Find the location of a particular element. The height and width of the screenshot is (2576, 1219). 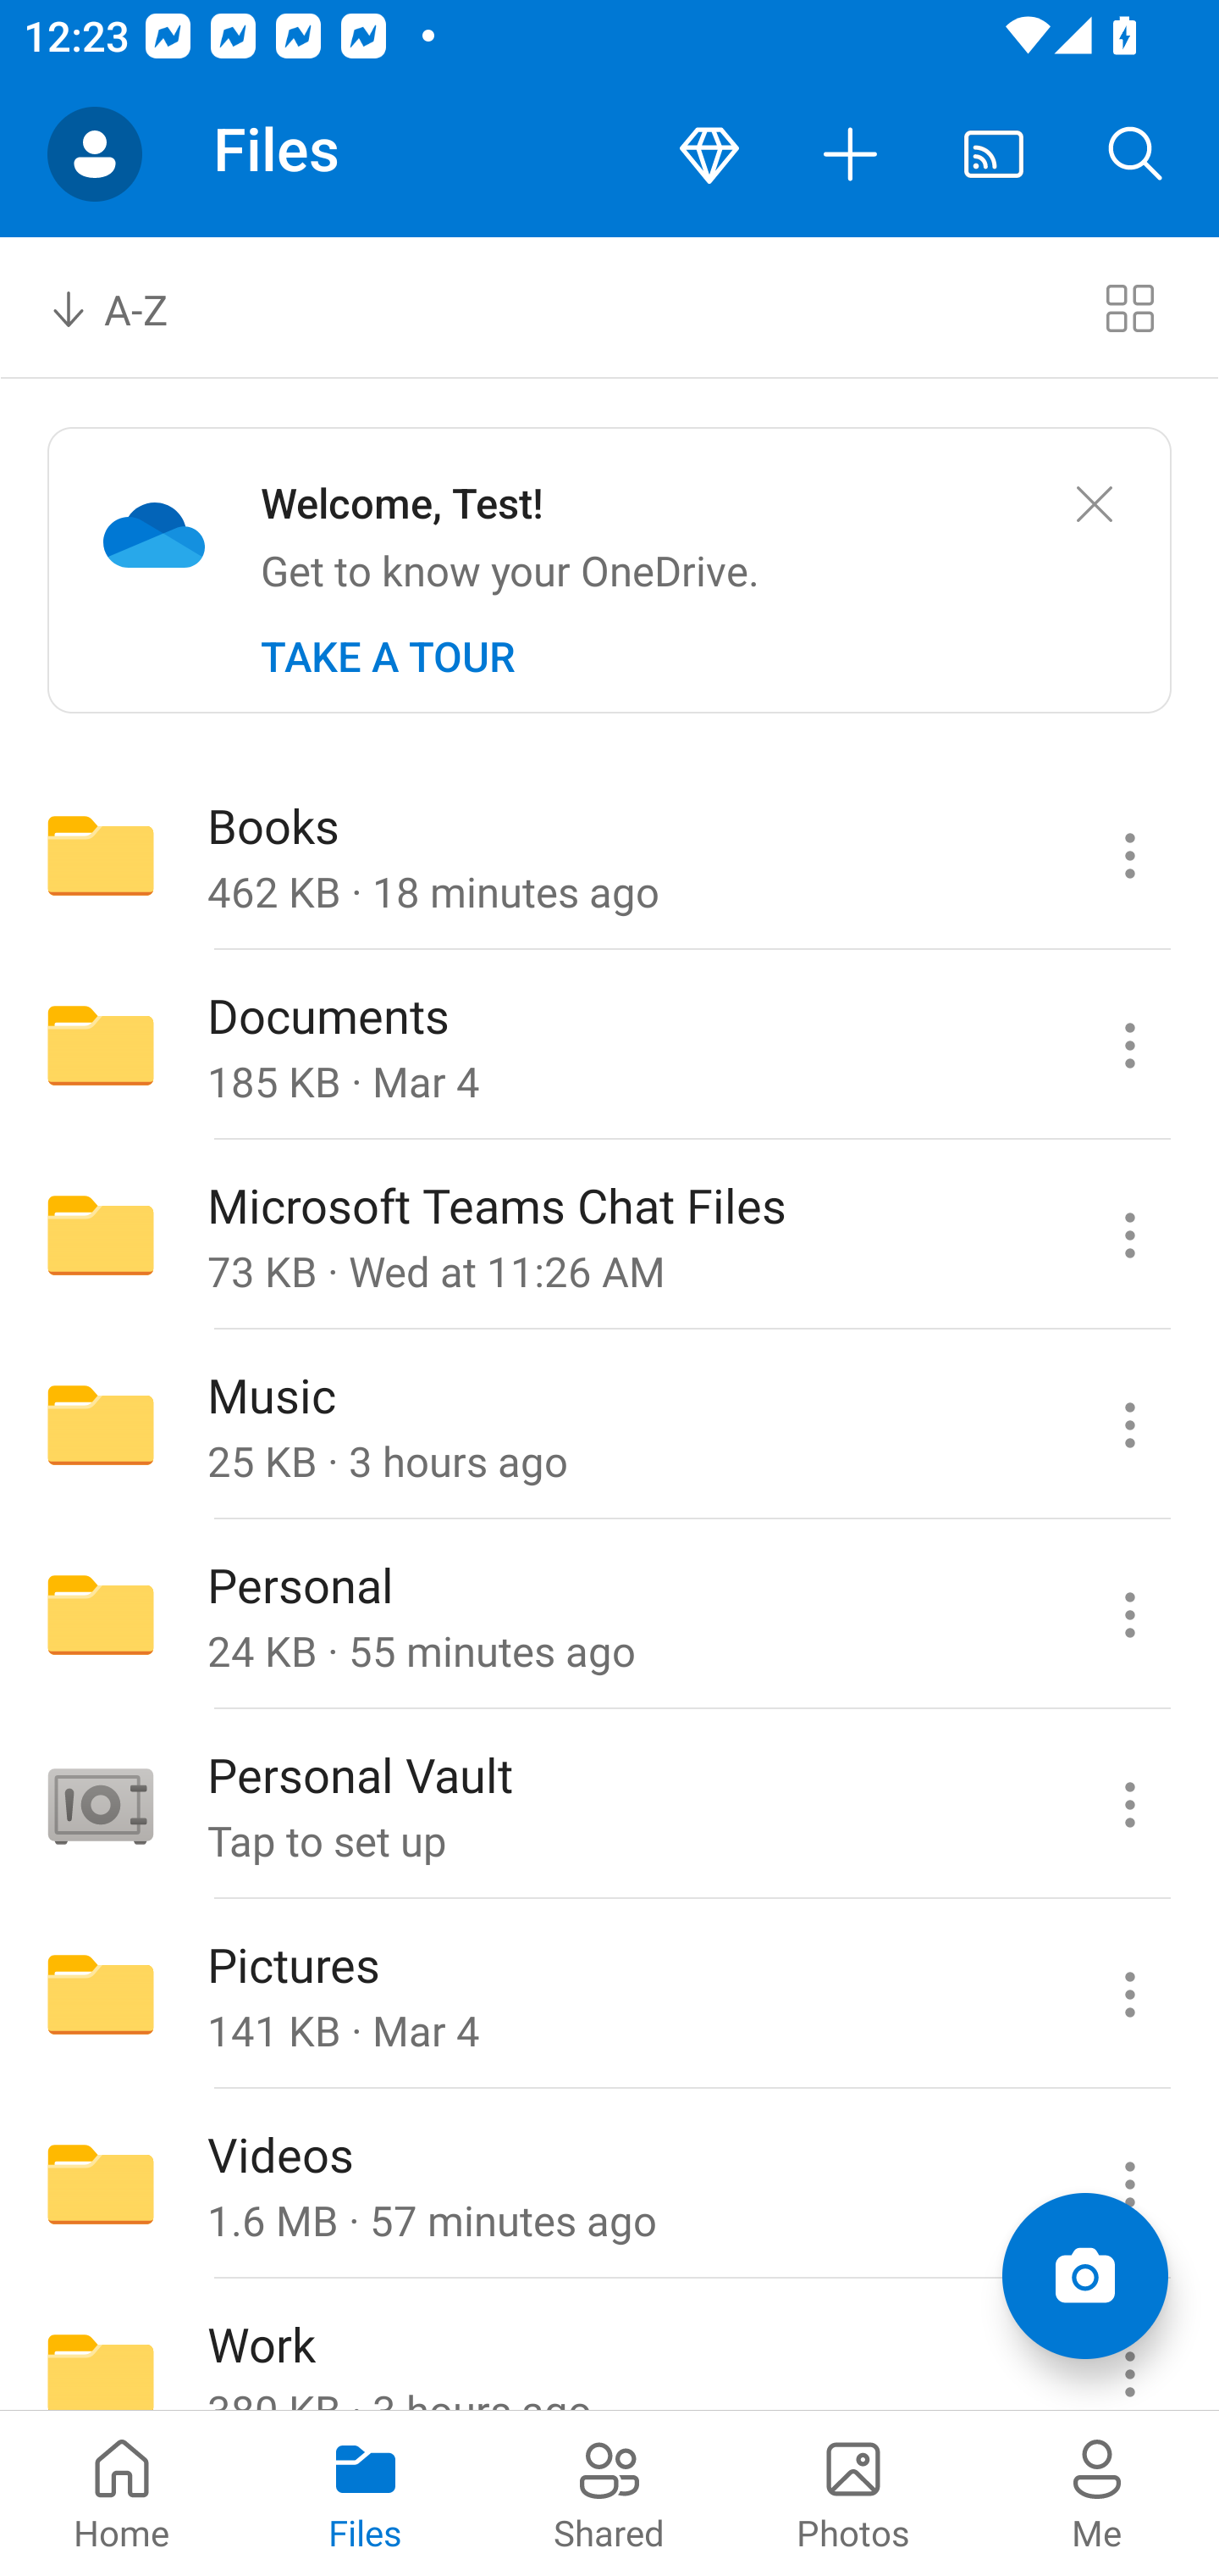

Close is located at coordinates (1094, 505).